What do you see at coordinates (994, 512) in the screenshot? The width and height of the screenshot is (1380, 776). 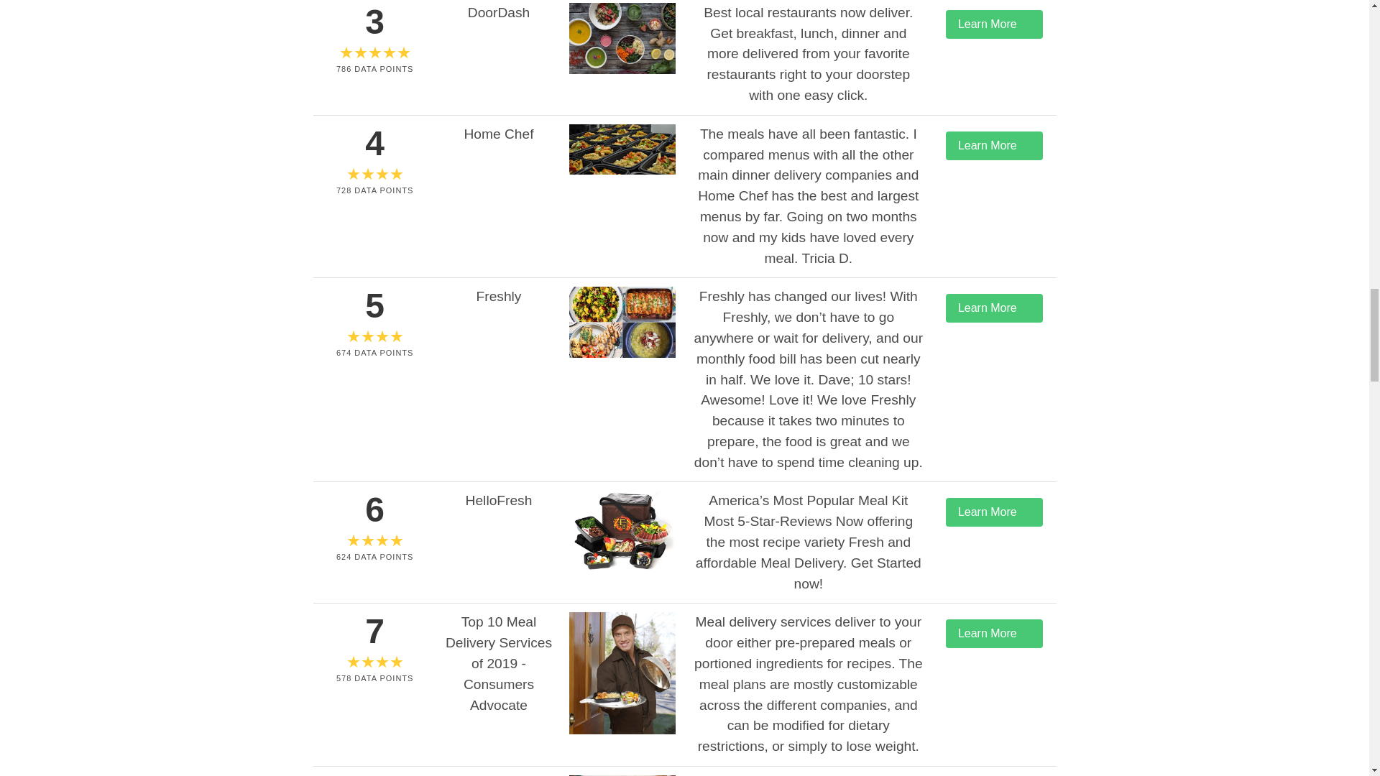 I see `Learn More` at bounding box center [994, 512].